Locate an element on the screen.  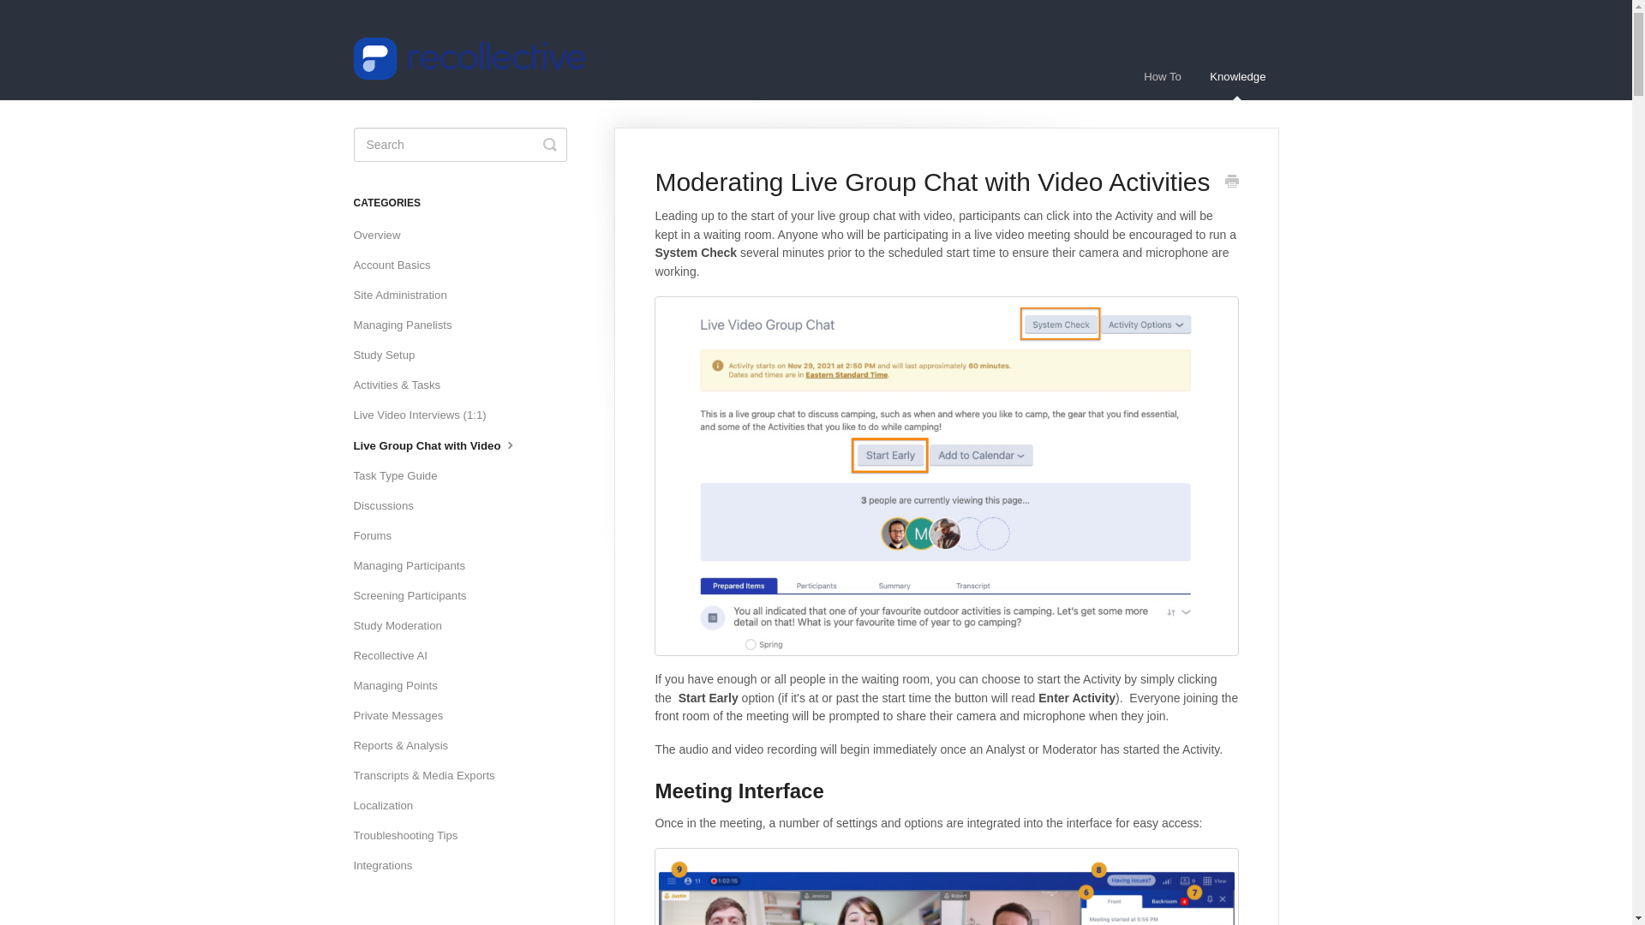
Account Basics is located at coordinates (398, 266).